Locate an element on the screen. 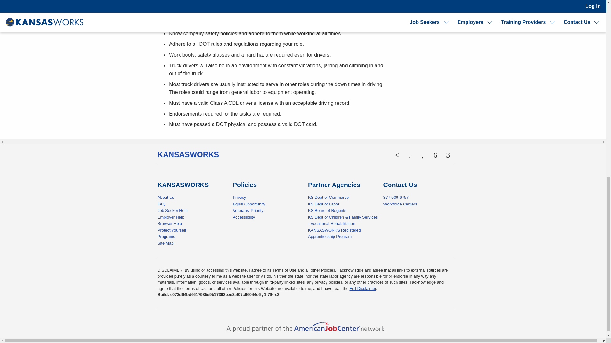 The height and width of the screenshot is (343, 611). Protect Yourself is located at coordinates (172, 230).